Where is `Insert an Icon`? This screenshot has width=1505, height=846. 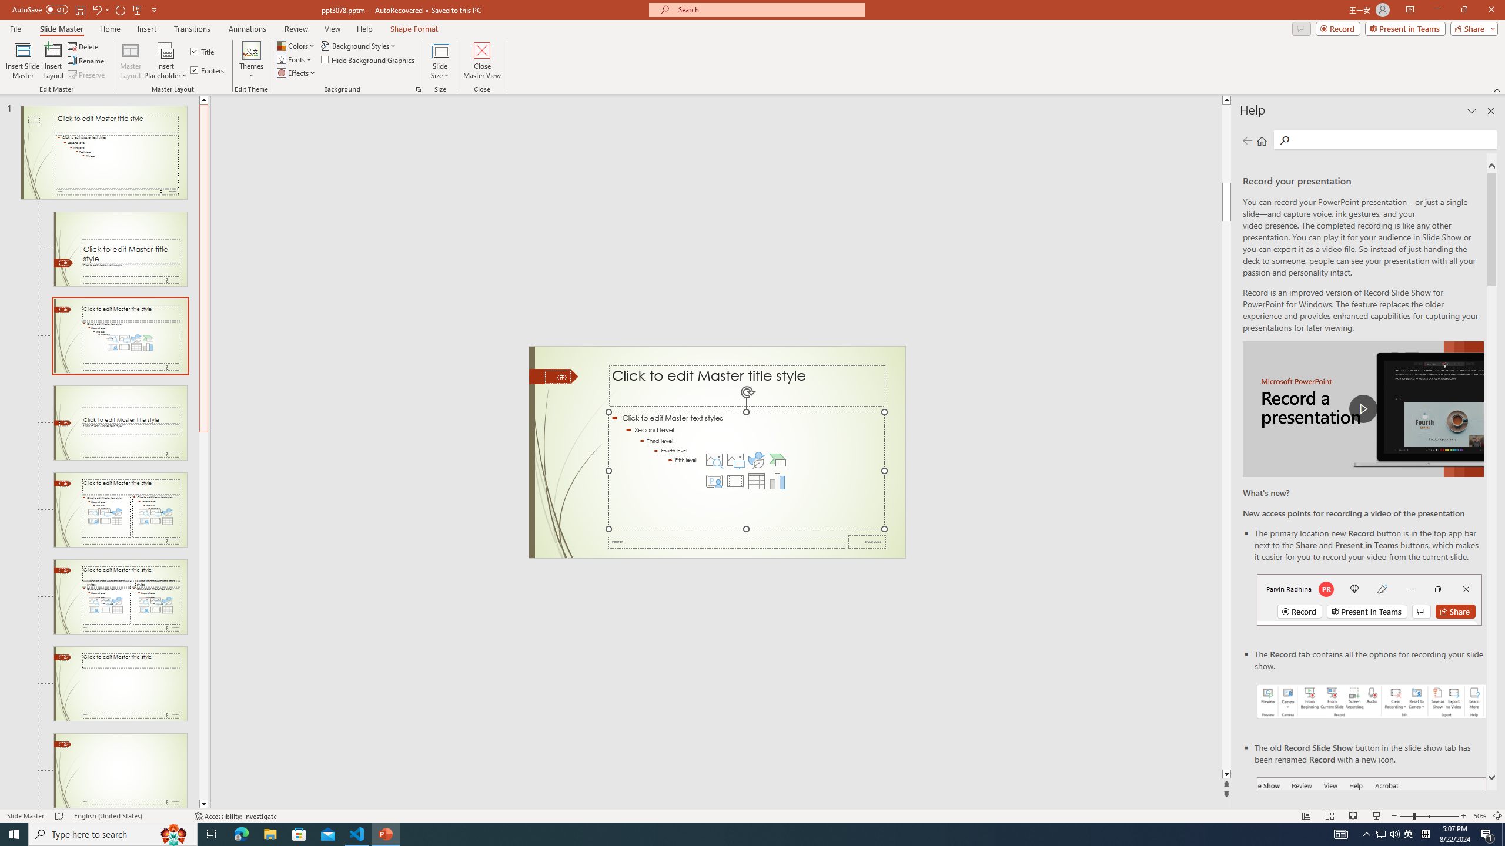 Insert an Icon is located at coordinates (756, 460).